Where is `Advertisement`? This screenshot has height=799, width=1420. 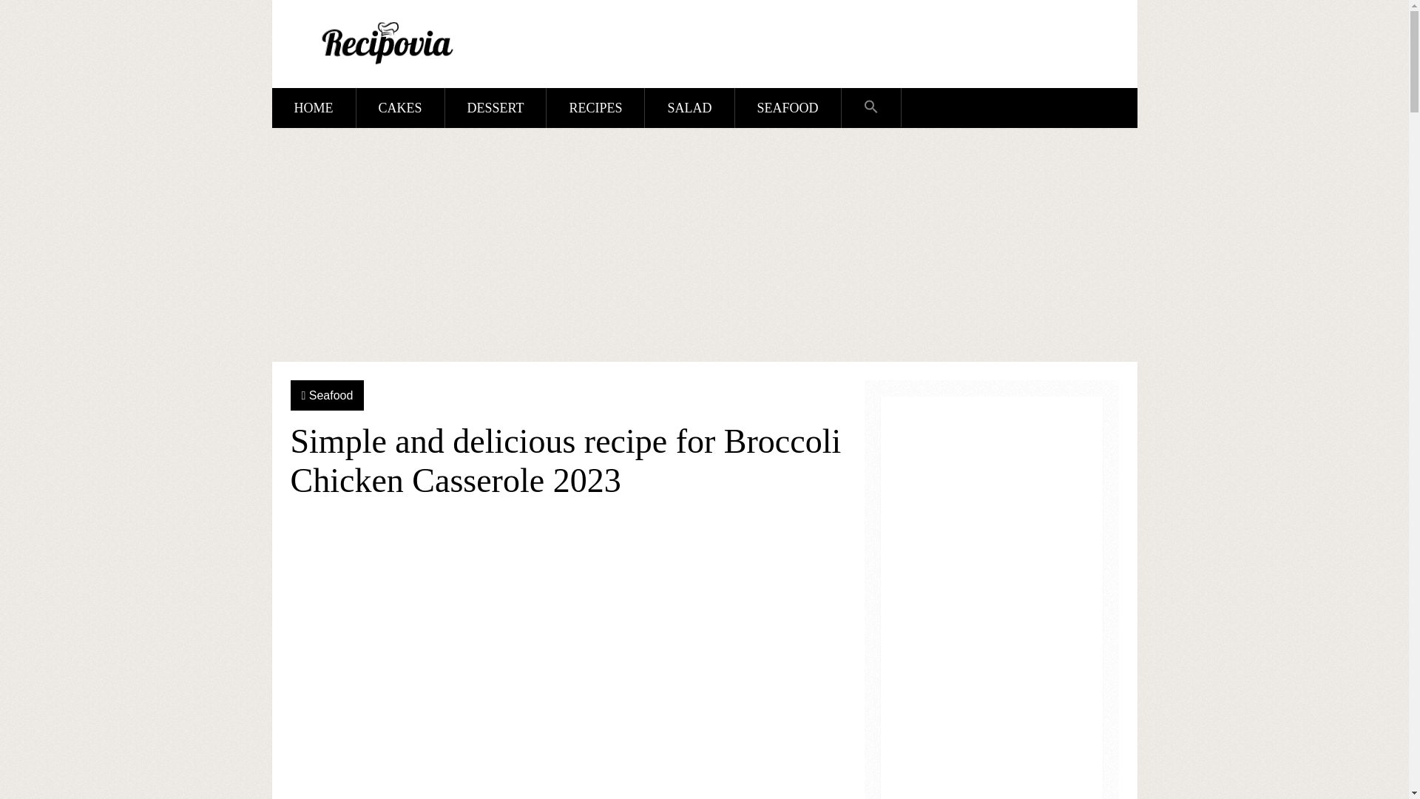 Advertisement is located at coordinates (567, 673).